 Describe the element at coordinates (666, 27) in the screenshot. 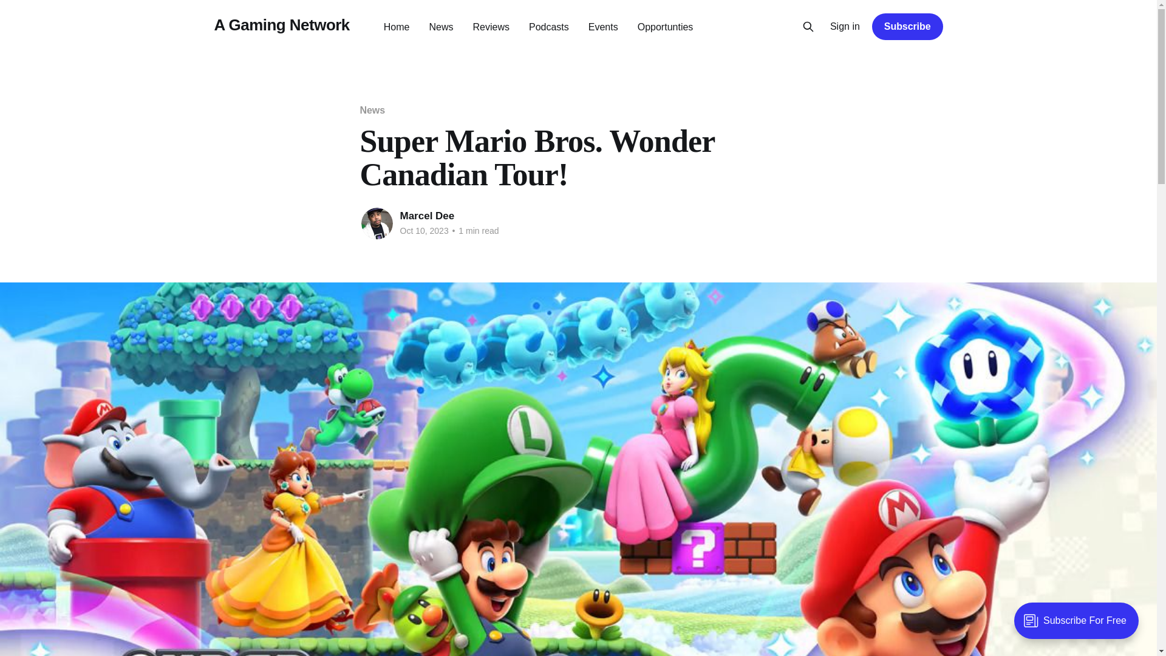

I see `Opportunties` at that location.